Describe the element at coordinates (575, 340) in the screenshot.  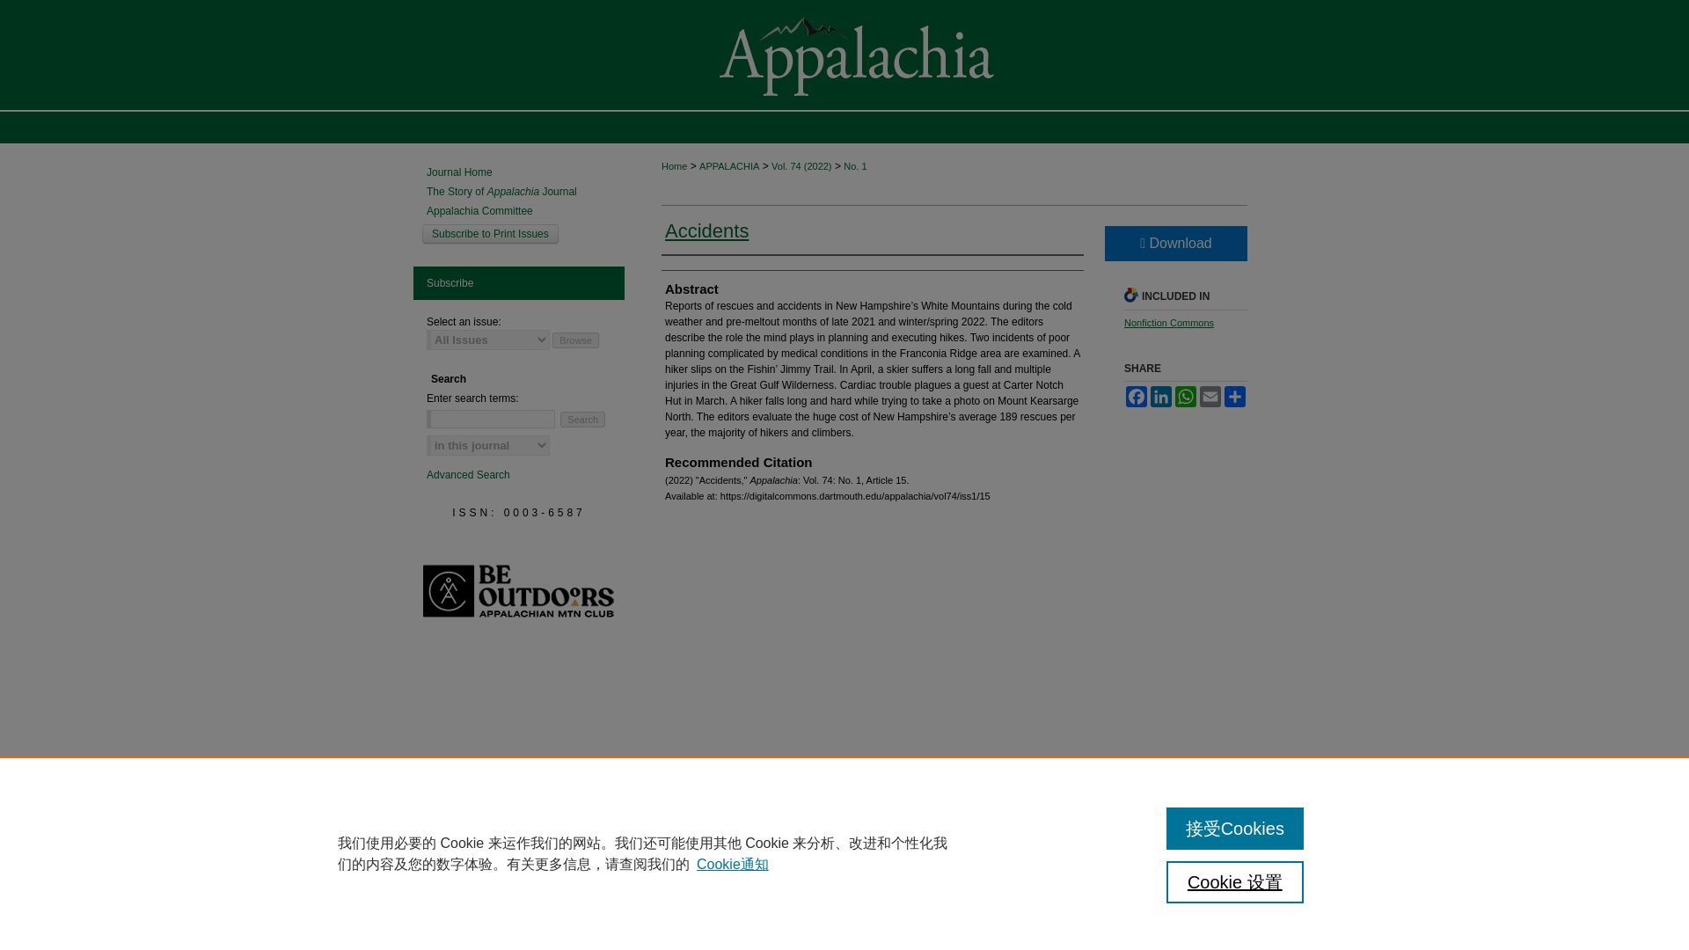
I see `Browse` at that location.